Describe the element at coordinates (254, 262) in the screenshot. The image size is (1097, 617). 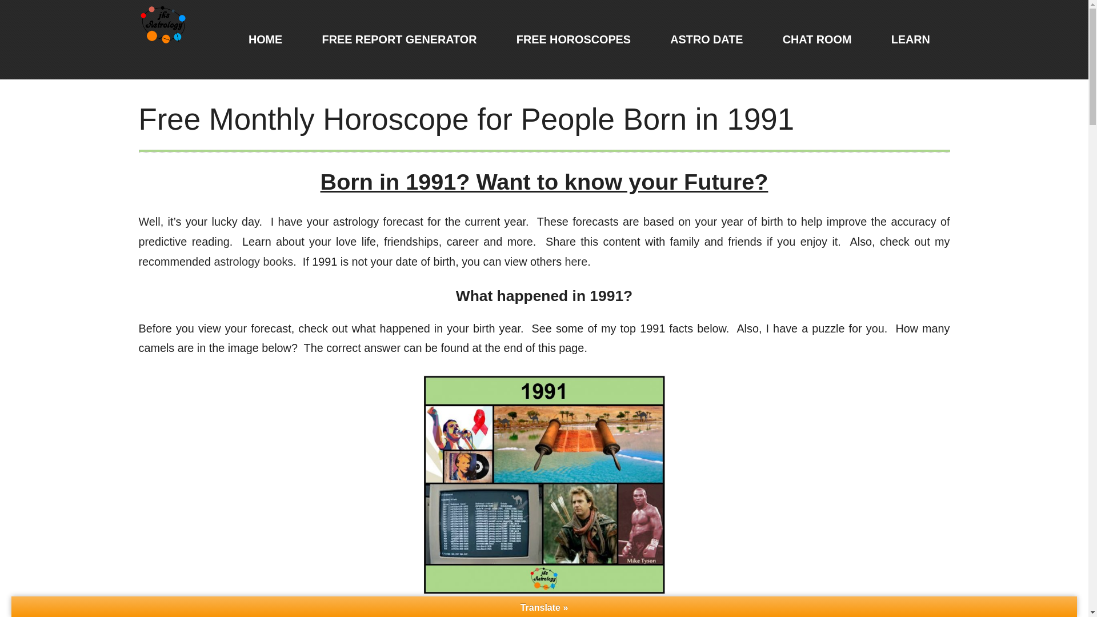
I see `astrology books` at that location.